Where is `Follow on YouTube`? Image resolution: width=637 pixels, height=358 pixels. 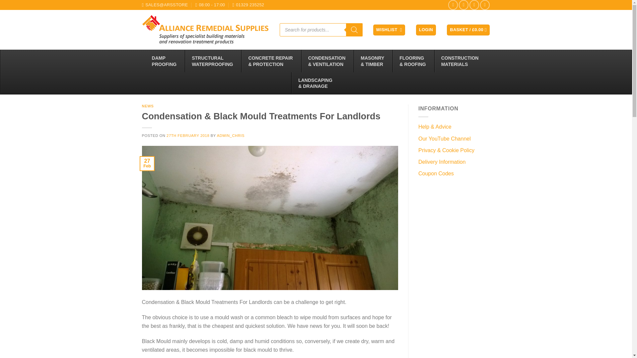 Follow on YouTube is located at coordinates (485, 5).